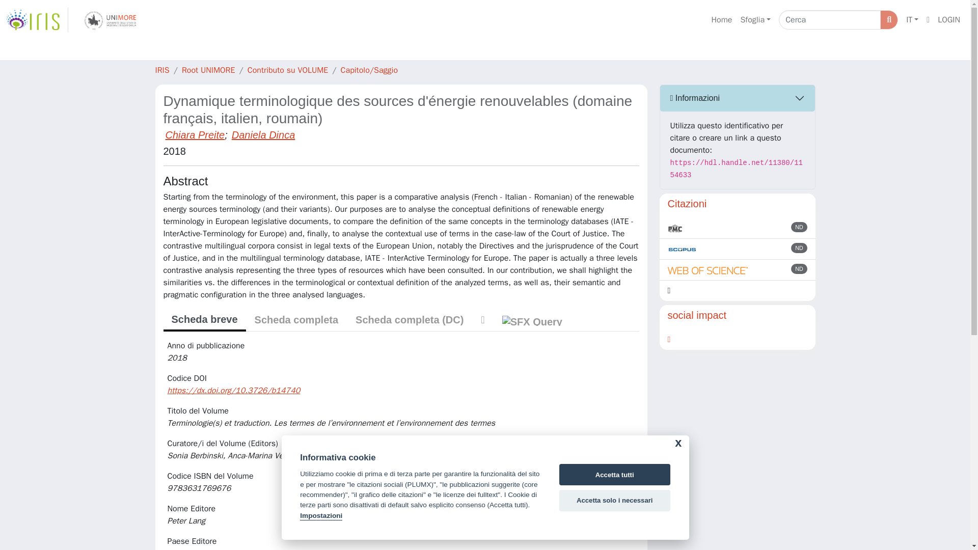 This screenshot has width=978, height=550. What do you see at coordinates (209, 70) in the screenshot?
I see `Root UNIMORE` at bounding box center [209, 70].